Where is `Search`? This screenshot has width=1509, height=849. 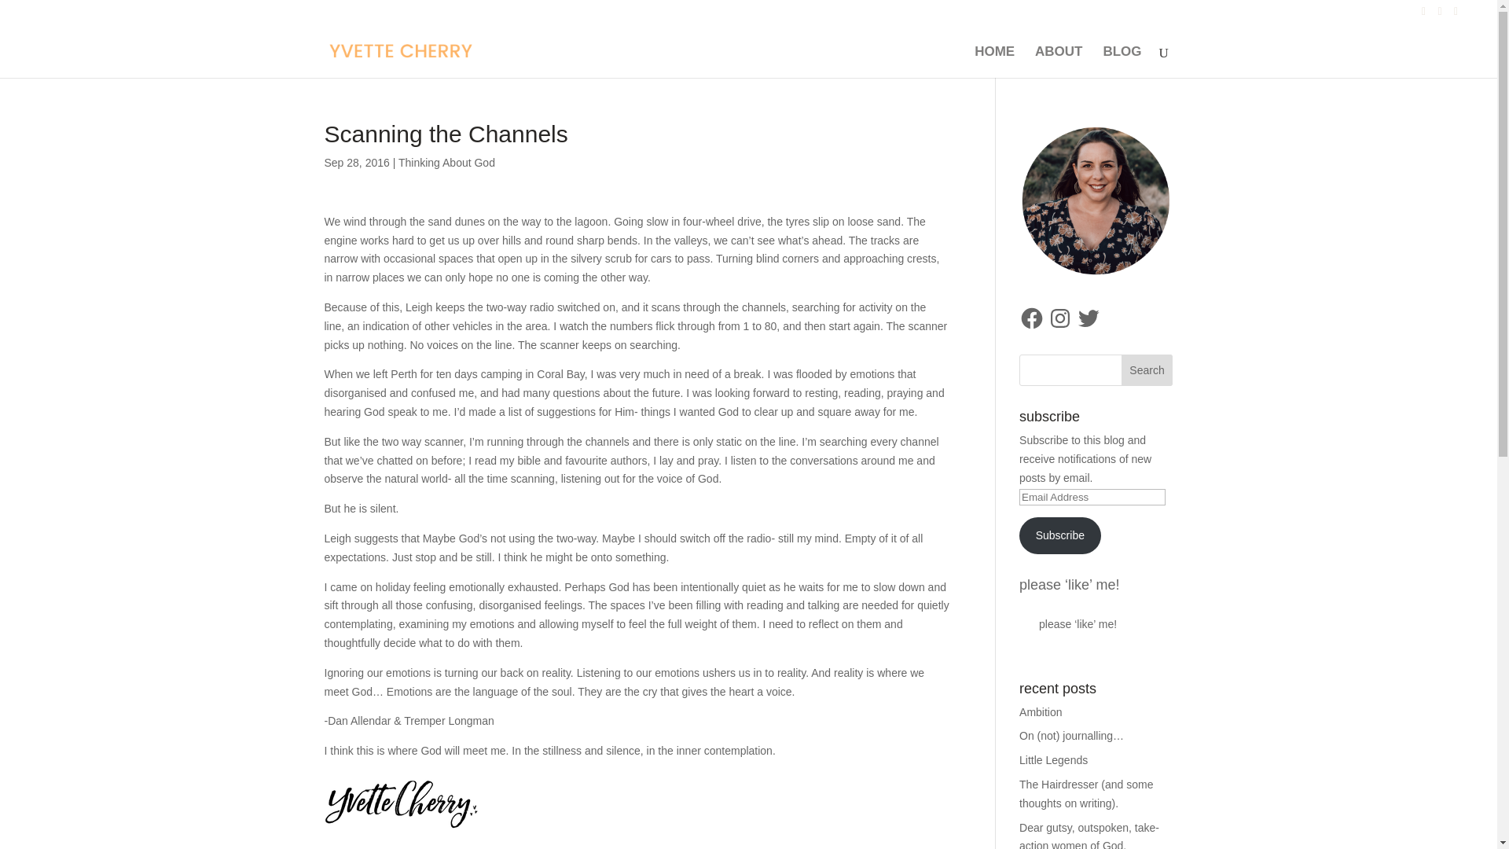
Search is located at coordinates (1147, 370).